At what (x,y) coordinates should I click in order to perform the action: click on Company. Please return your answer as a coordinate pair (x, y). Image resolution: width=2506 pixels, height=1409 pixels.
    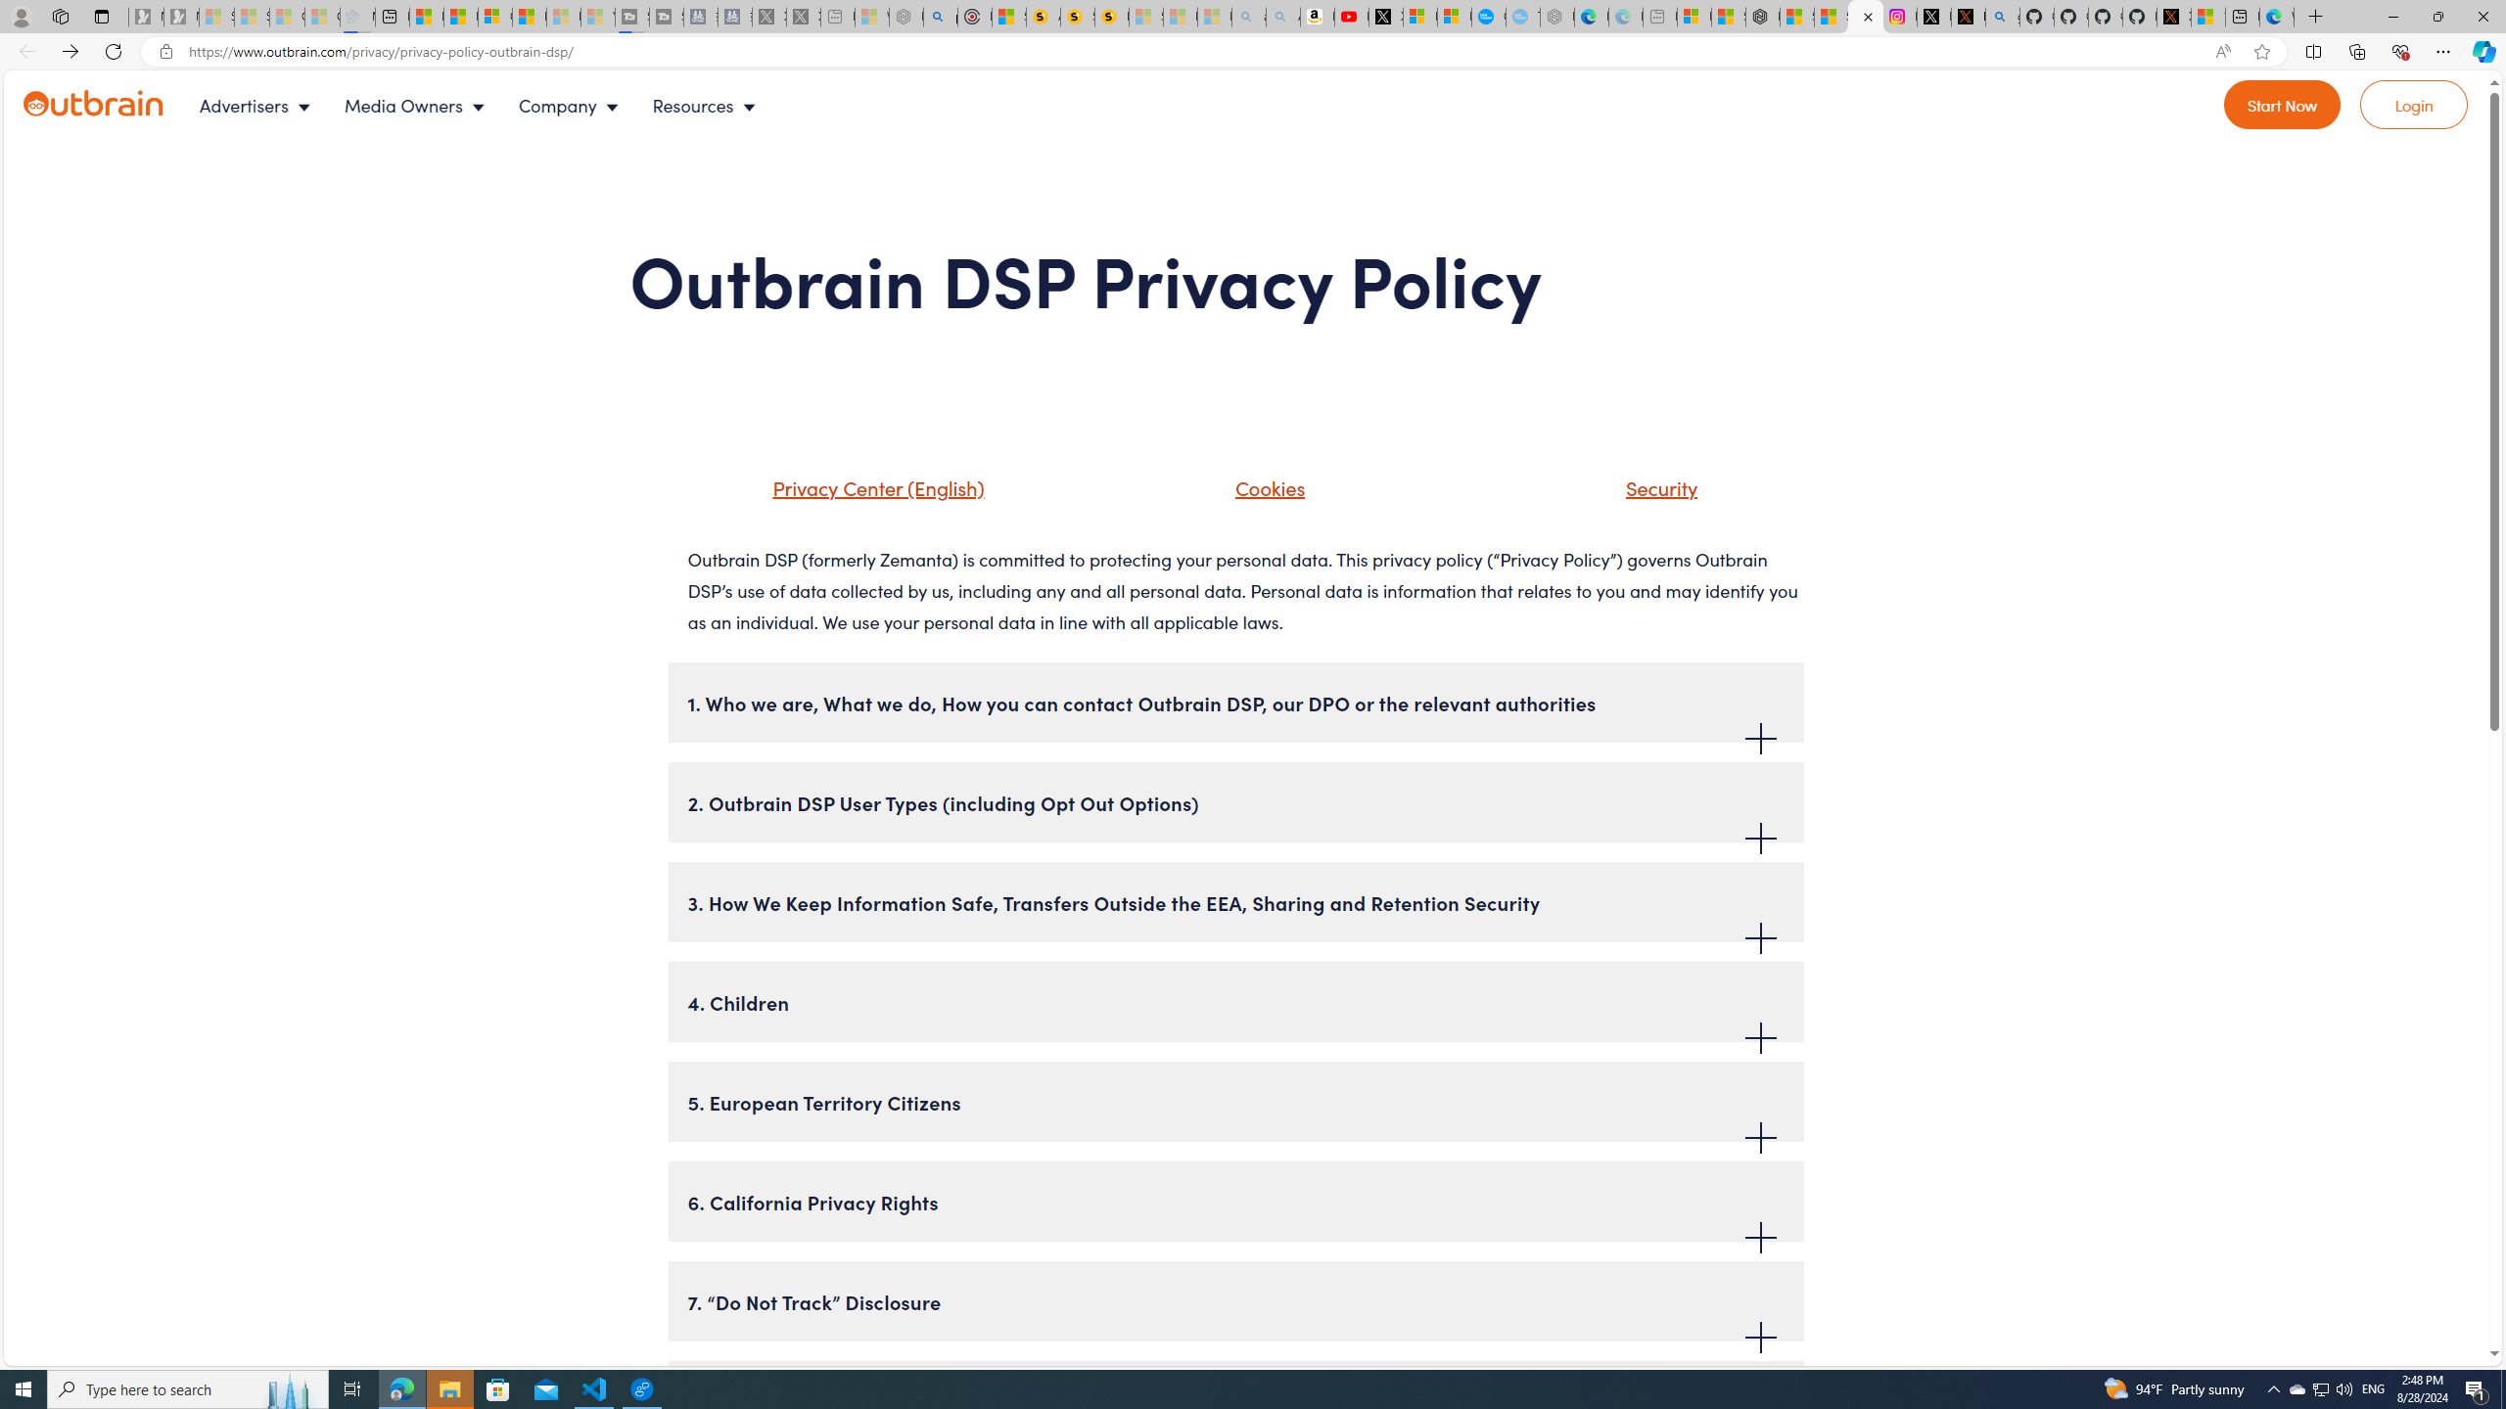
    Looking at the image, I should click on (574, 106).